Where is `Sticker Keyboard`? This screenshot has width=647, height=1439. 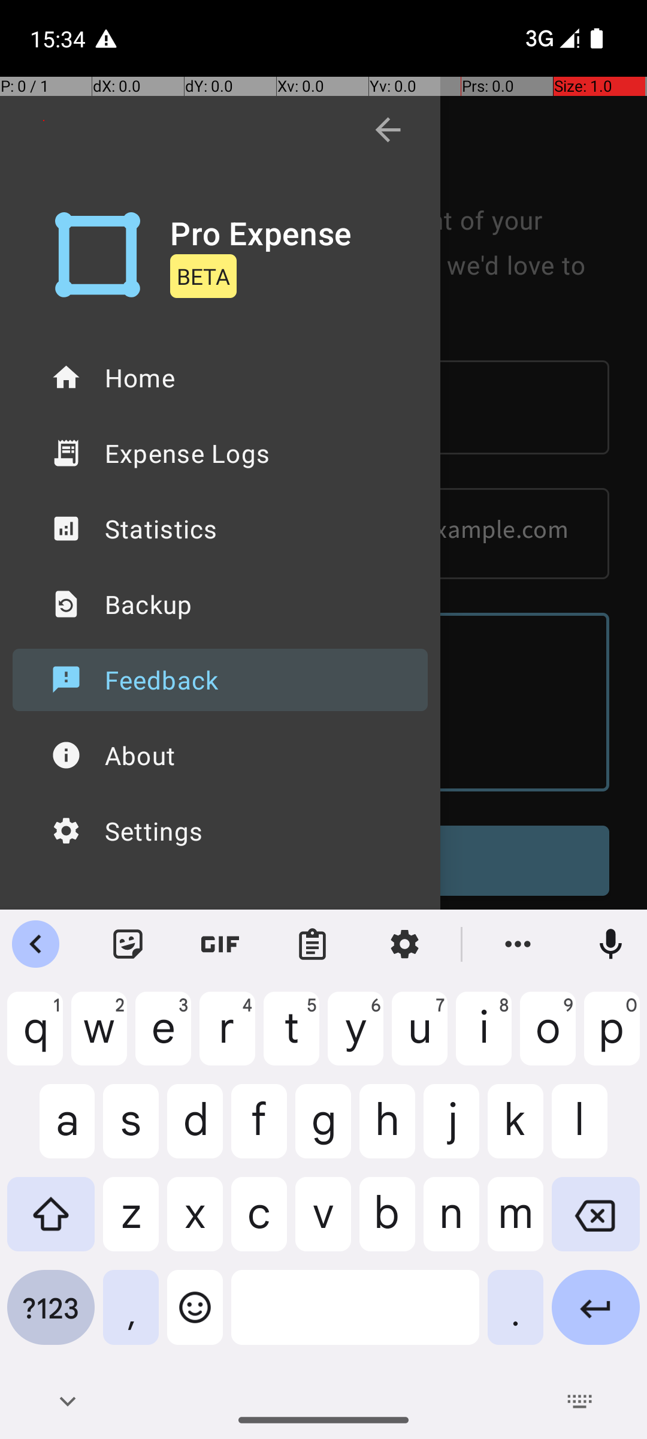 Sticker Keyboard is located at coordinates (128, 944).